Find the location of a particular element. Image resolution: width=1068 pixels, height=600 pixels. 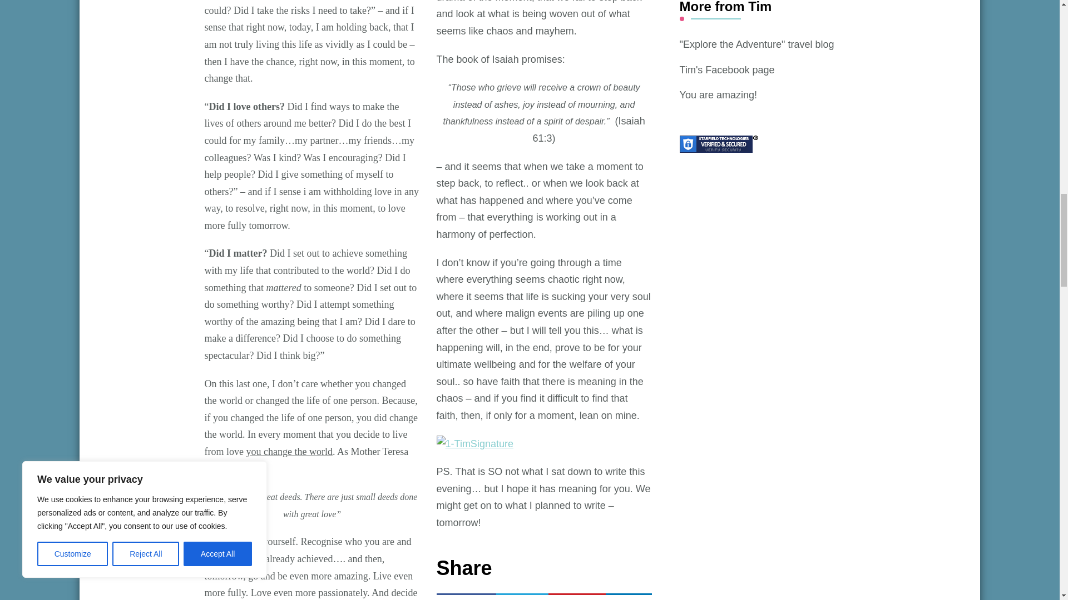

1-TimSignature is located at coordinates (475, 444).